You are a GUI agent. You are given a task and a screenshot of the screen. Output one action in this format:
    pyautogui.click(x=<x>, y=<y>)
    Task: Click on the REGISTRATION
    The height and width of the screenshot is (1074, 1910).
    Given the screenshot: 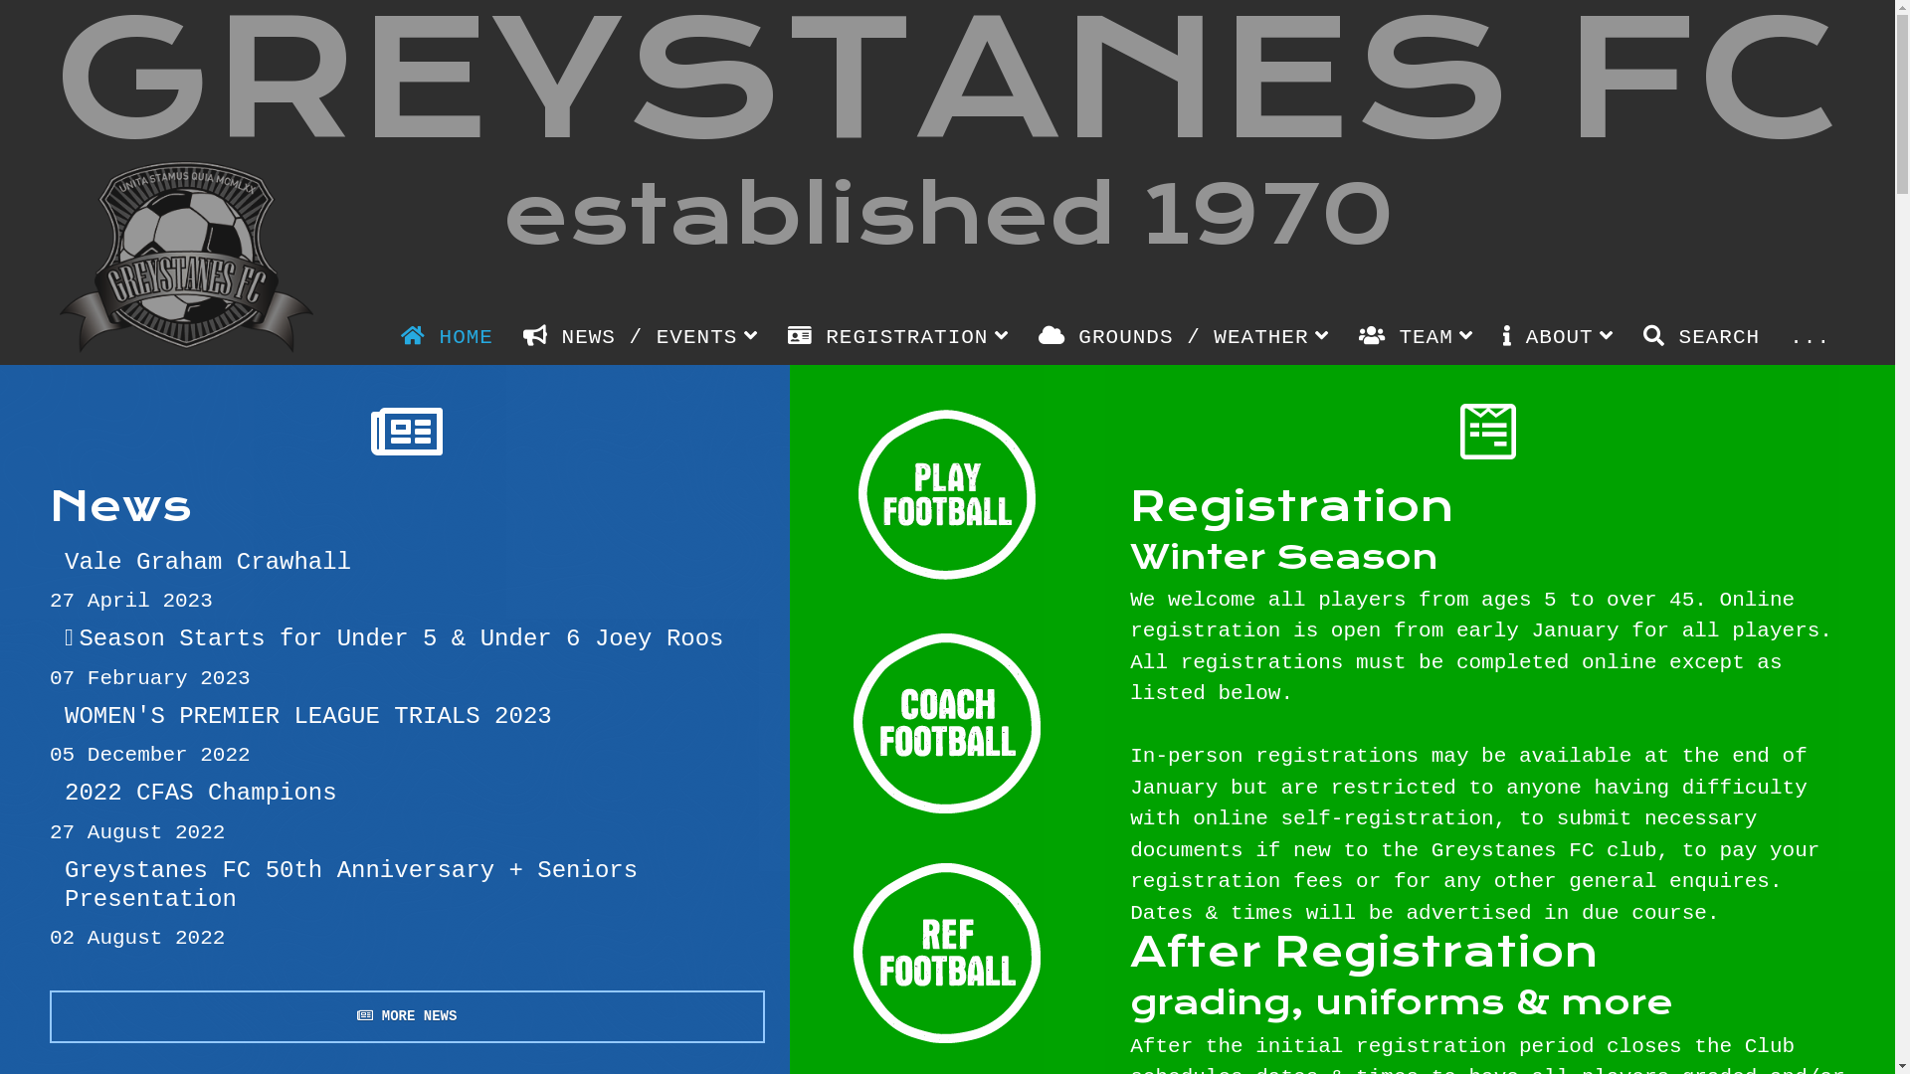 What is the action you would take?
    pyautogui.click(x=898, y=337)
    